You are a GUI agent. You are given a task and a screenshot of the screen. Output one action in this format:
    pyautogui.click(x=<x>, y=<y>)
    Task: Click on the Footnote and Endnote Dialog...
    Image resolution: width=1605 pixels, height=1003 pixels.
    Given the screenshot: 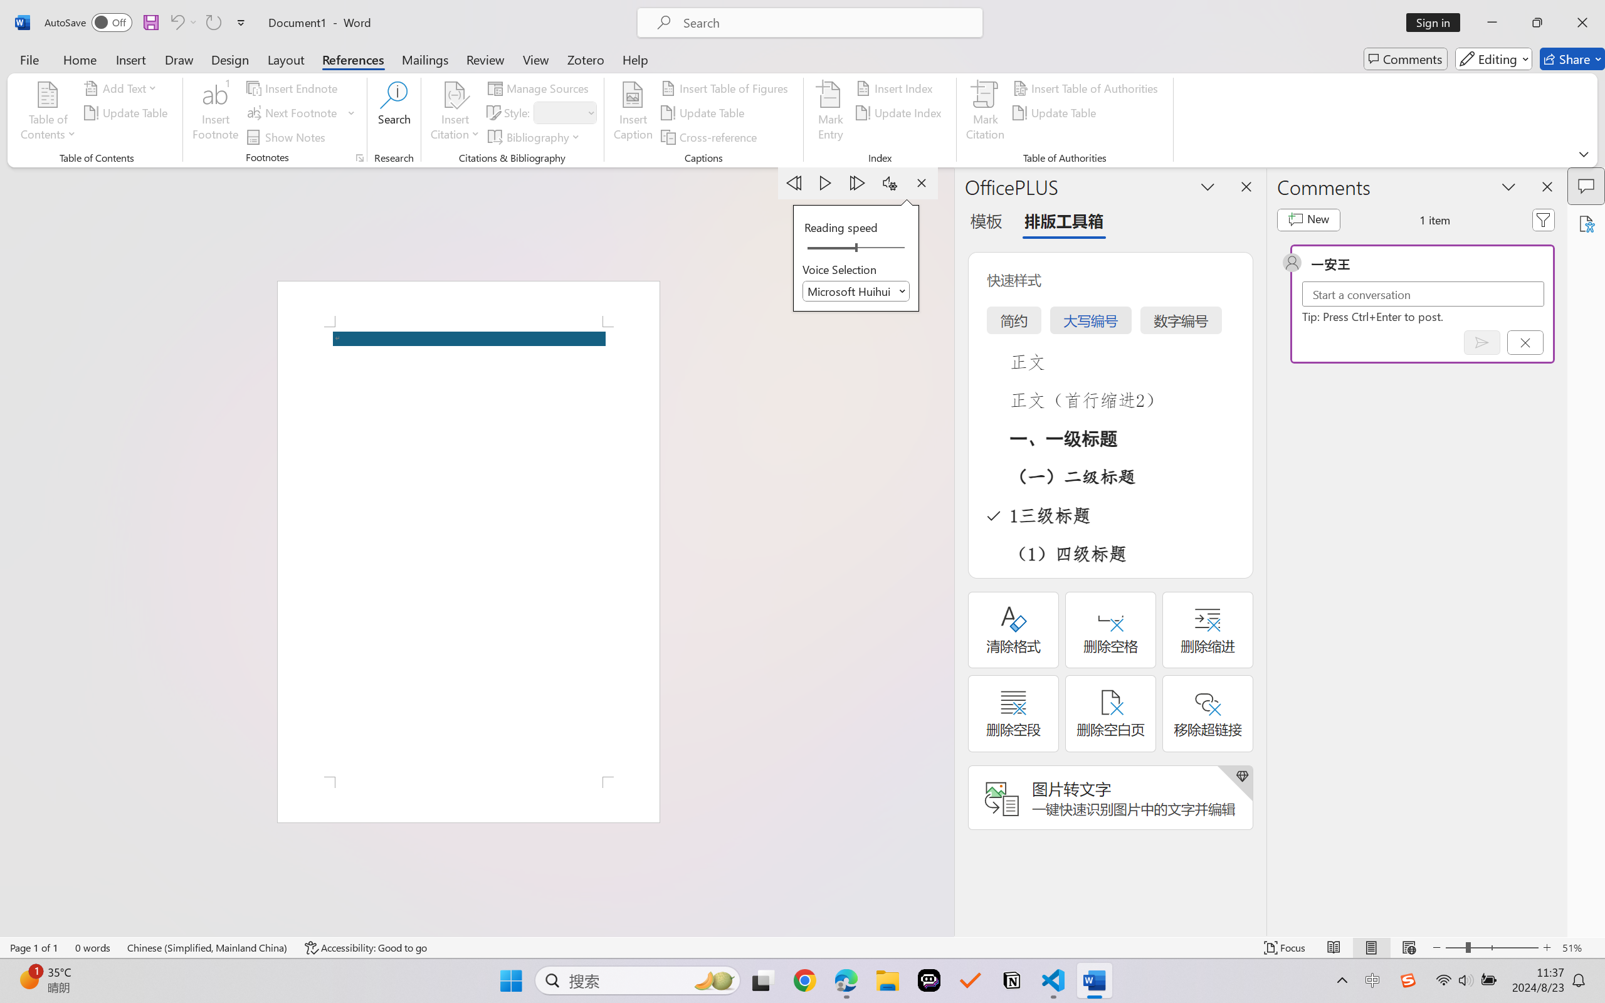 What is the action you would take?
    pyautogui.click(x=360, y=158)
    